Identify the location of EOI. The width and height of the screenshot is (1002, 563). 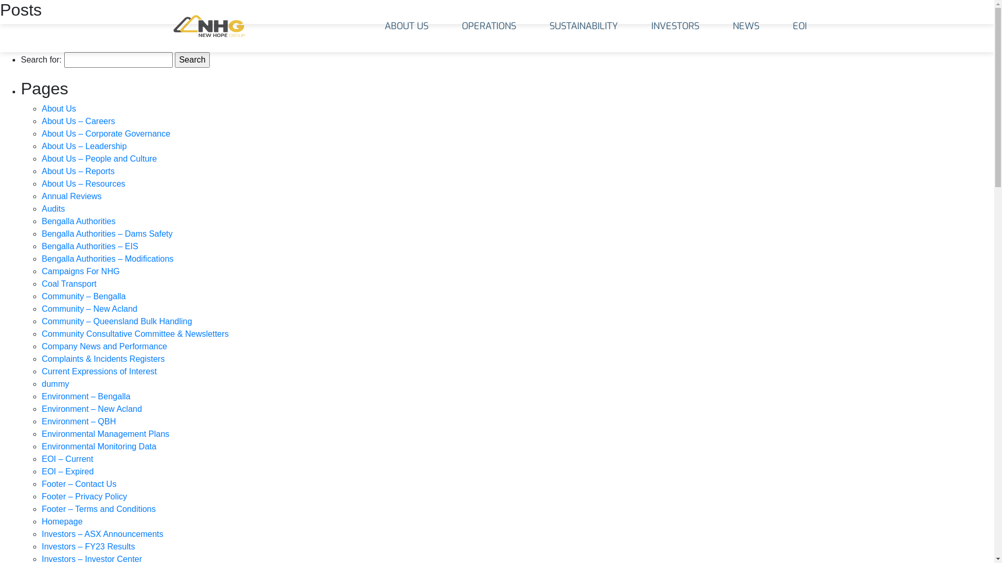
(800, 26).